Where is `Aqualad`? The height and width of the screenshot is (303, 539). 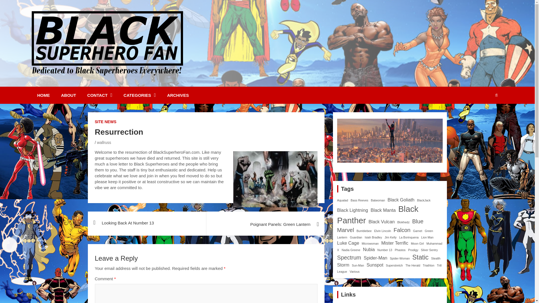
Aqualad is located at coordinates (342, 200).